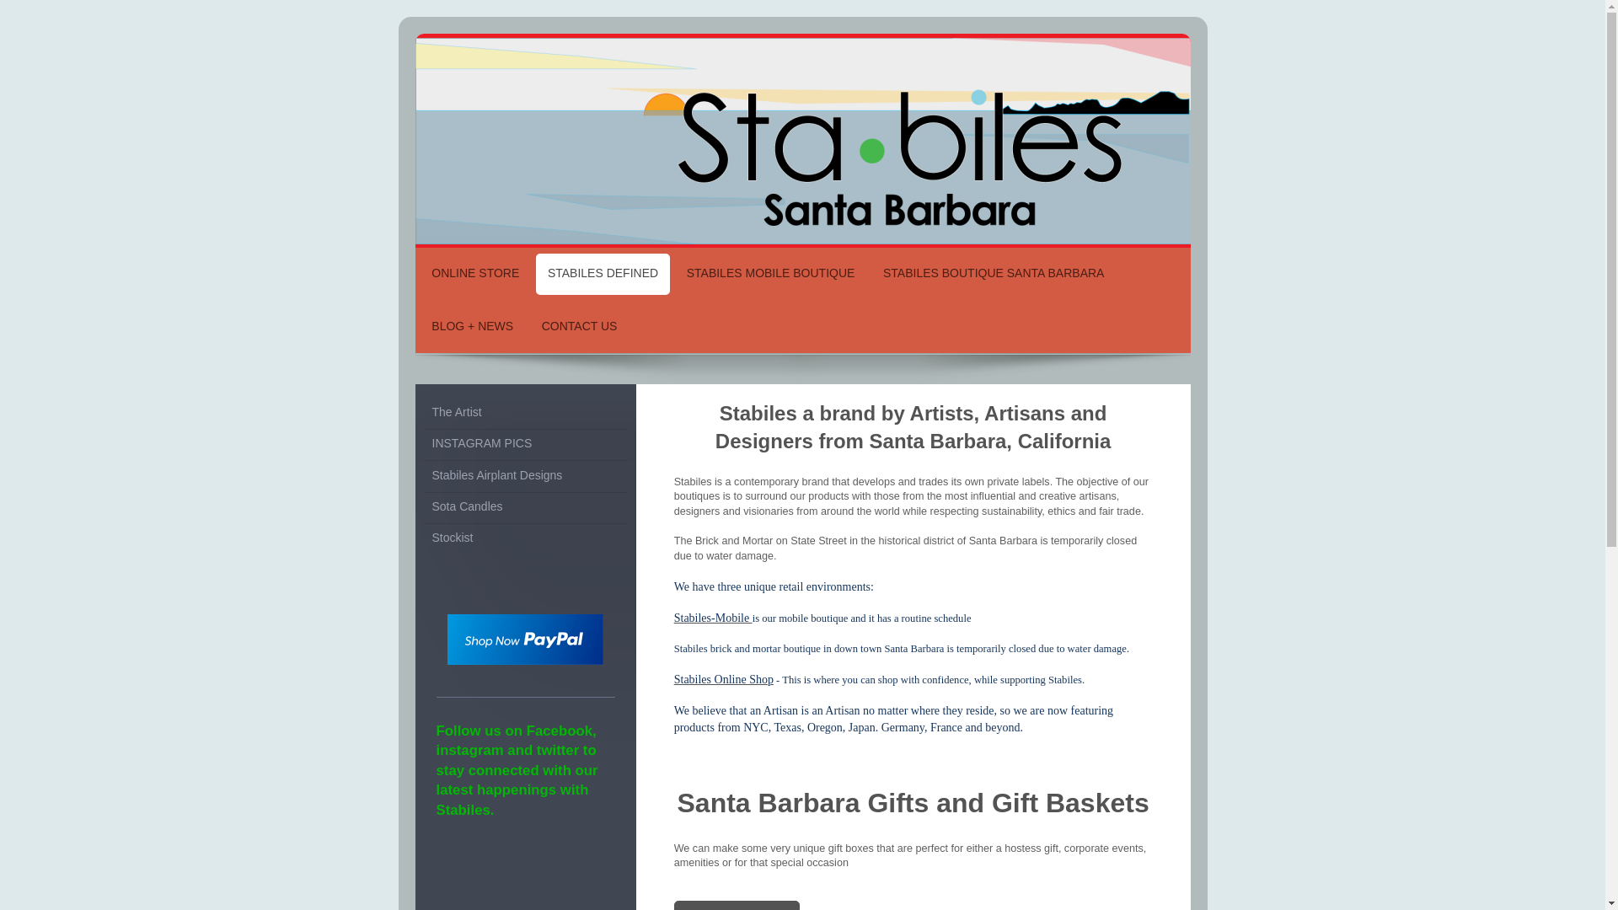  I want to click on STABILES MOBILE BOUTIQUE, so click(770, 274).